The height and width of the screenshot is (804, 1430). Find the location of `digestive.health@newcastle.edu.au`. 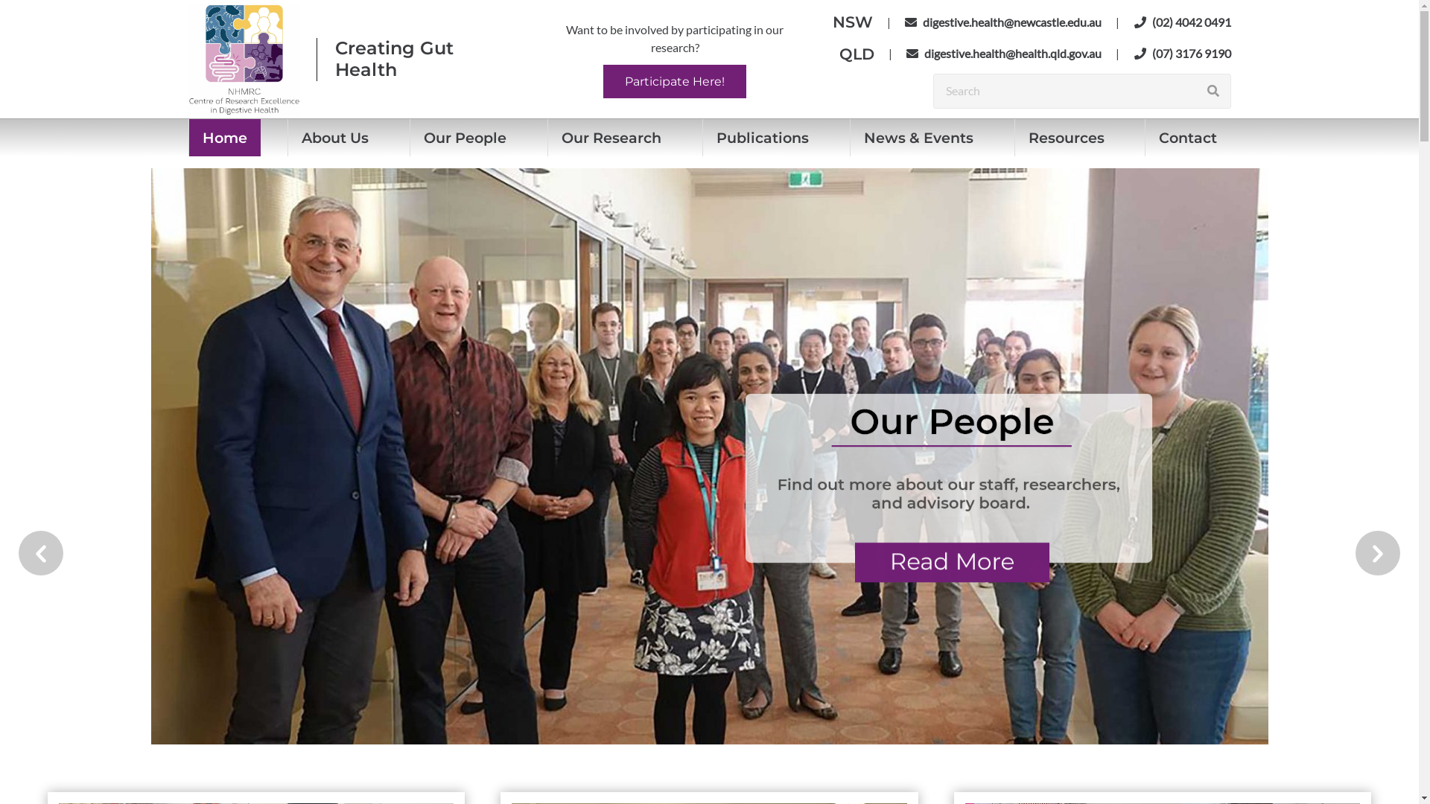

digestive.health@newcastle.edu.au is located at coordinates (1003, 22).